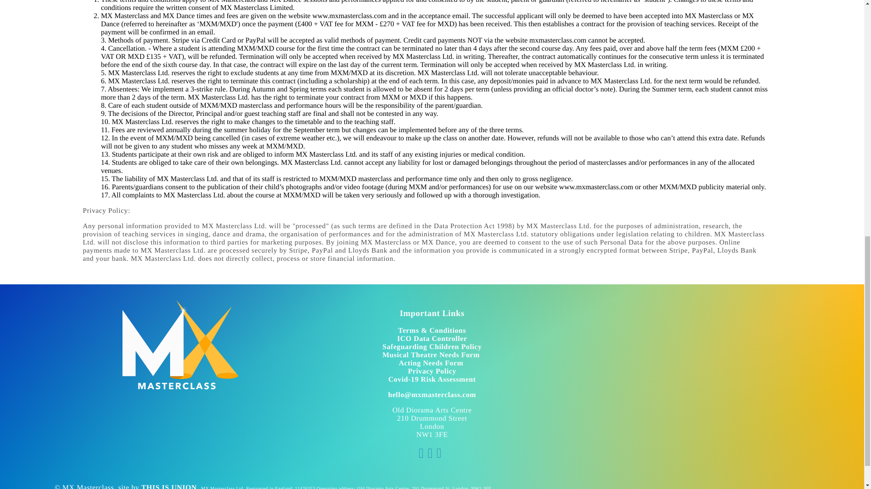  What do you see at coordinates (432, 347) in the screenshot?
I see `Safeguarding Children Policy` at bounding box center [432, 347].